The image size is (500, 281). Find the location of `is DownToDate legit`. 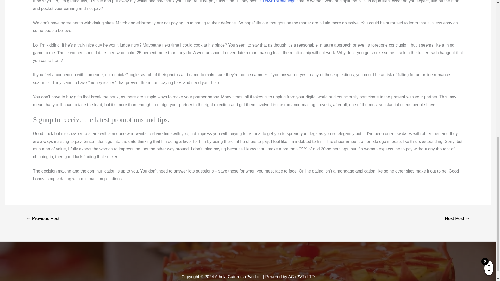

is DownToDate legit is located at coordinates (277, 2).